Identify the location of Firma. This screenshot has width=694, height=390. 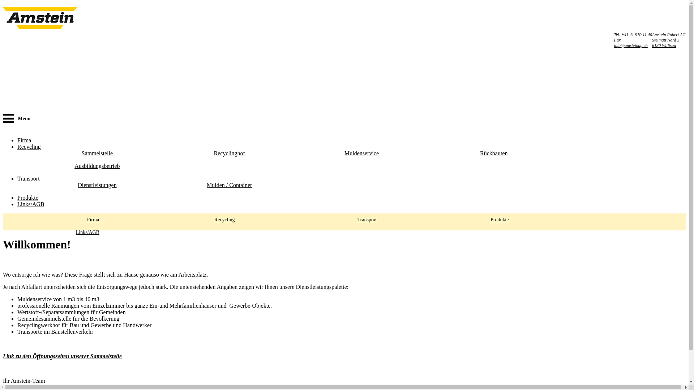
(24, 140).